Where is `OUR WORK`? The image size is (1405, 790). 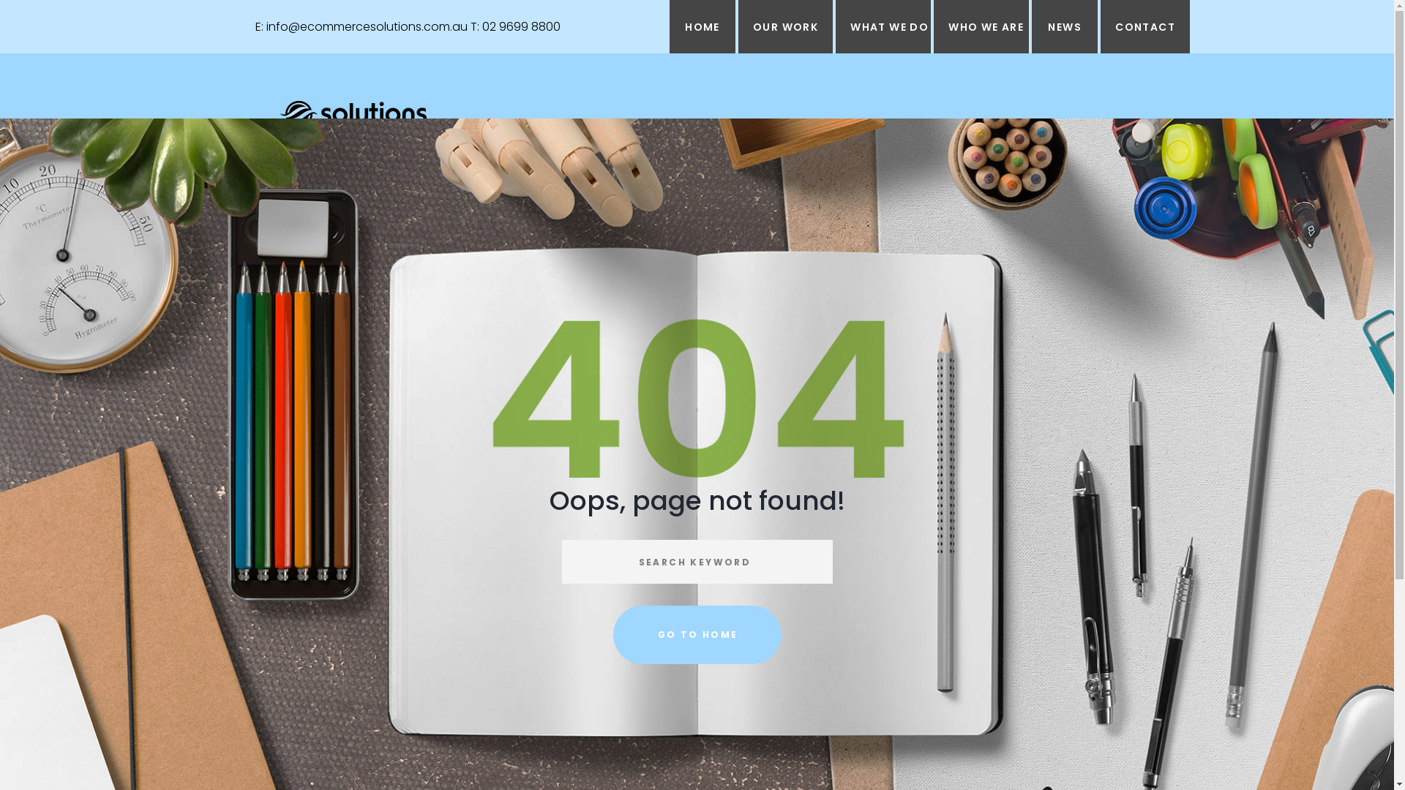
OUR WORK is located at coordinates (786, 26).